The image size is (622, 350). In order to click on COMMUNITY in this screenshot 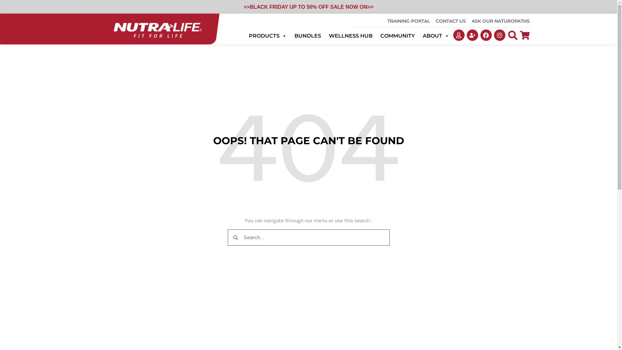, I will do `click(398, 36)`.